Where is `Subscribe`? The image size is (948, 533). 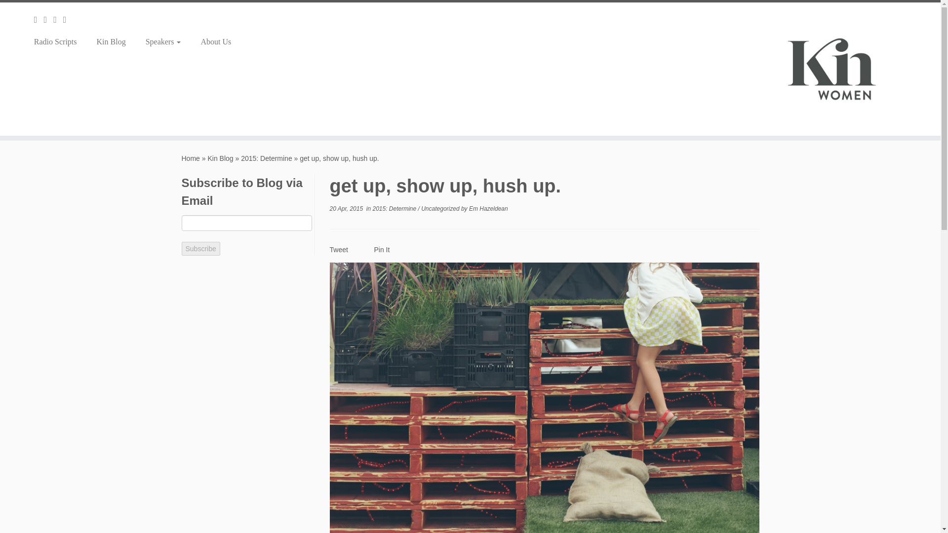
Subscribe is located at coordinates (200, 249).